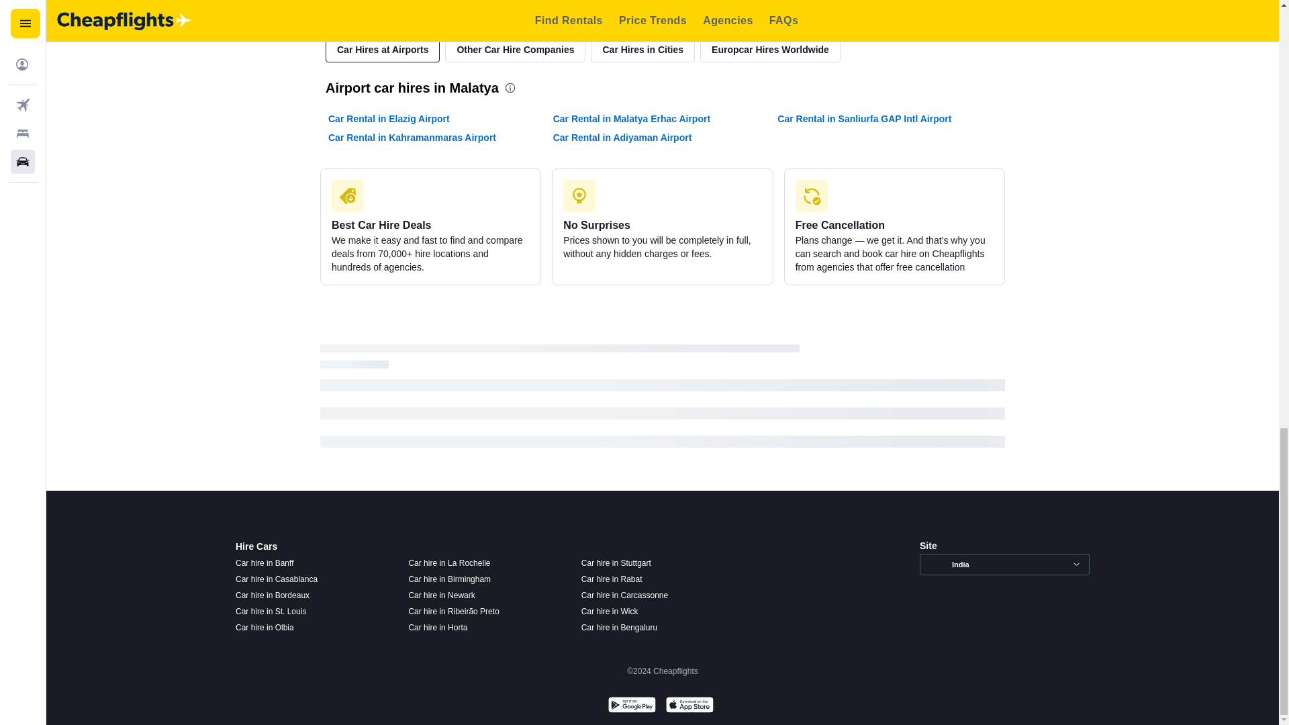 The width and height of the screenshot is (1289, 725). I want to click on Car Rental in Elazig Airport, so click(389, 118).